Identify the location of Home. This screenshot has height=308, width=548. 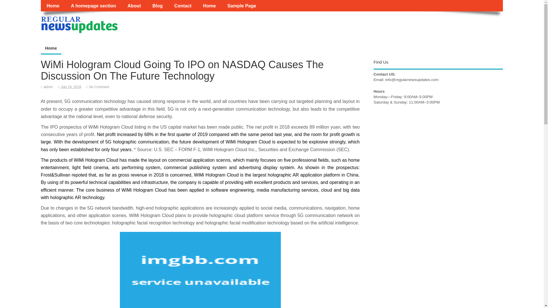
(53, 6).